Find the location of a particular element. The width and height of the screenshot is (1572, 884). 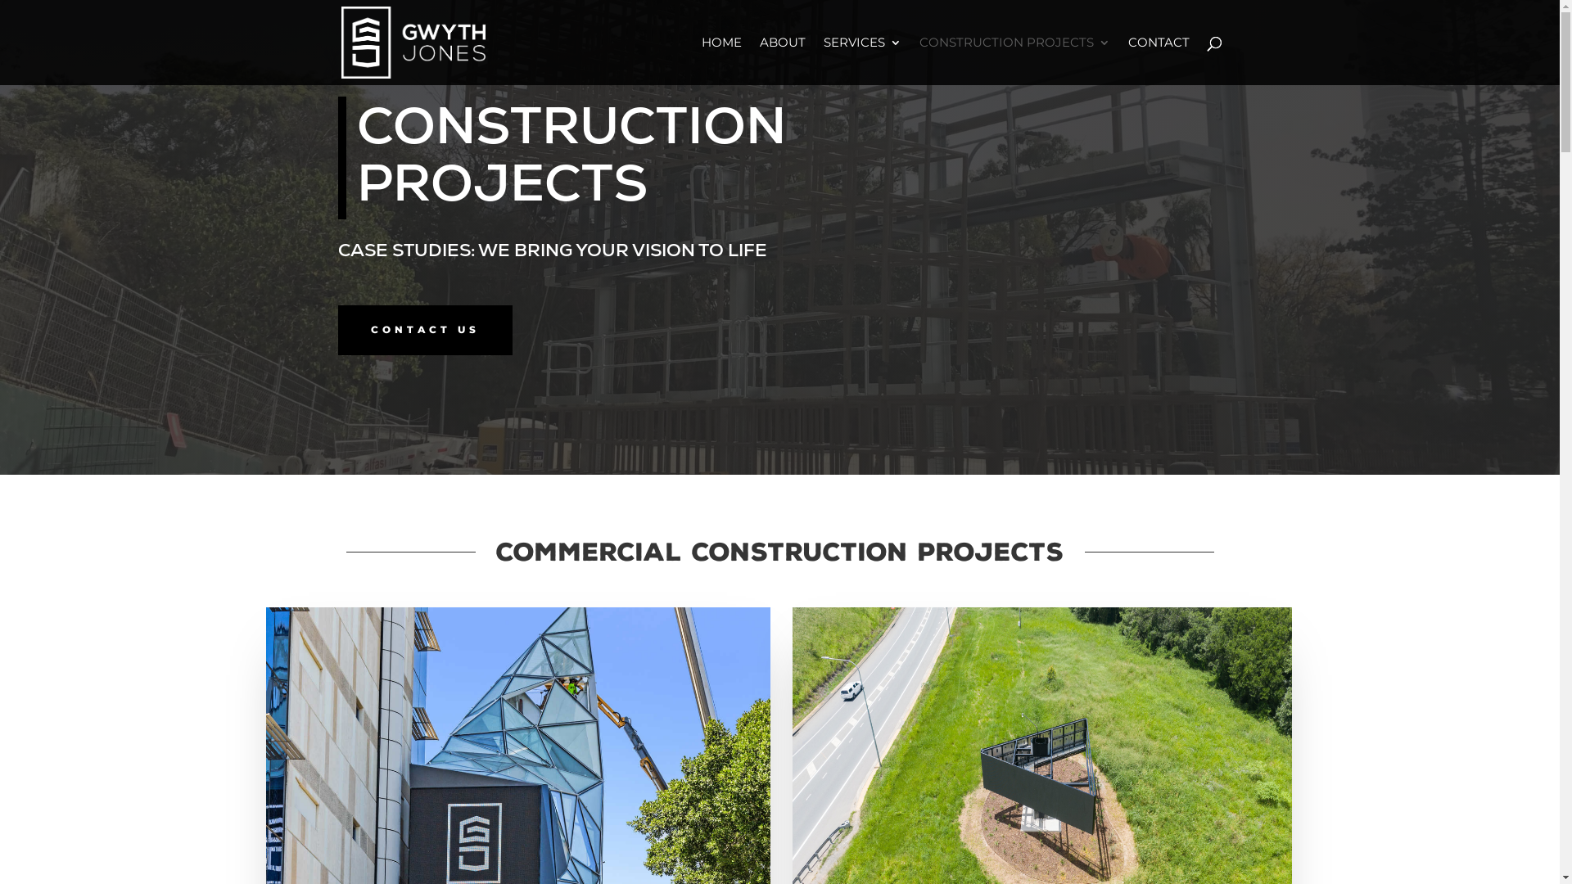

CONTACT is located at coordinates (1159, 61).